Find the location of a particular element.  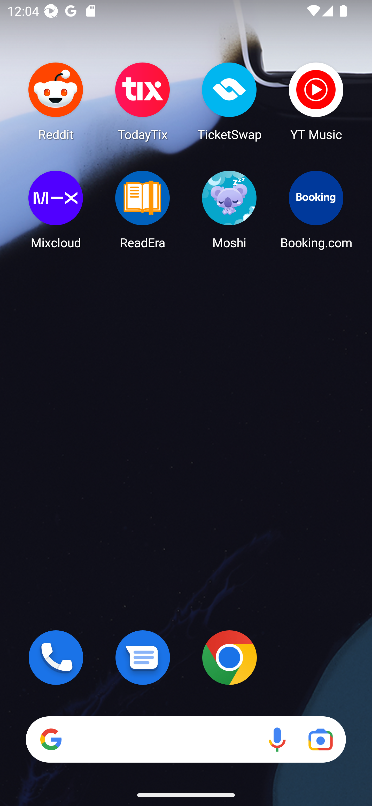

Mixcloud is located at coordinates (56, 210).